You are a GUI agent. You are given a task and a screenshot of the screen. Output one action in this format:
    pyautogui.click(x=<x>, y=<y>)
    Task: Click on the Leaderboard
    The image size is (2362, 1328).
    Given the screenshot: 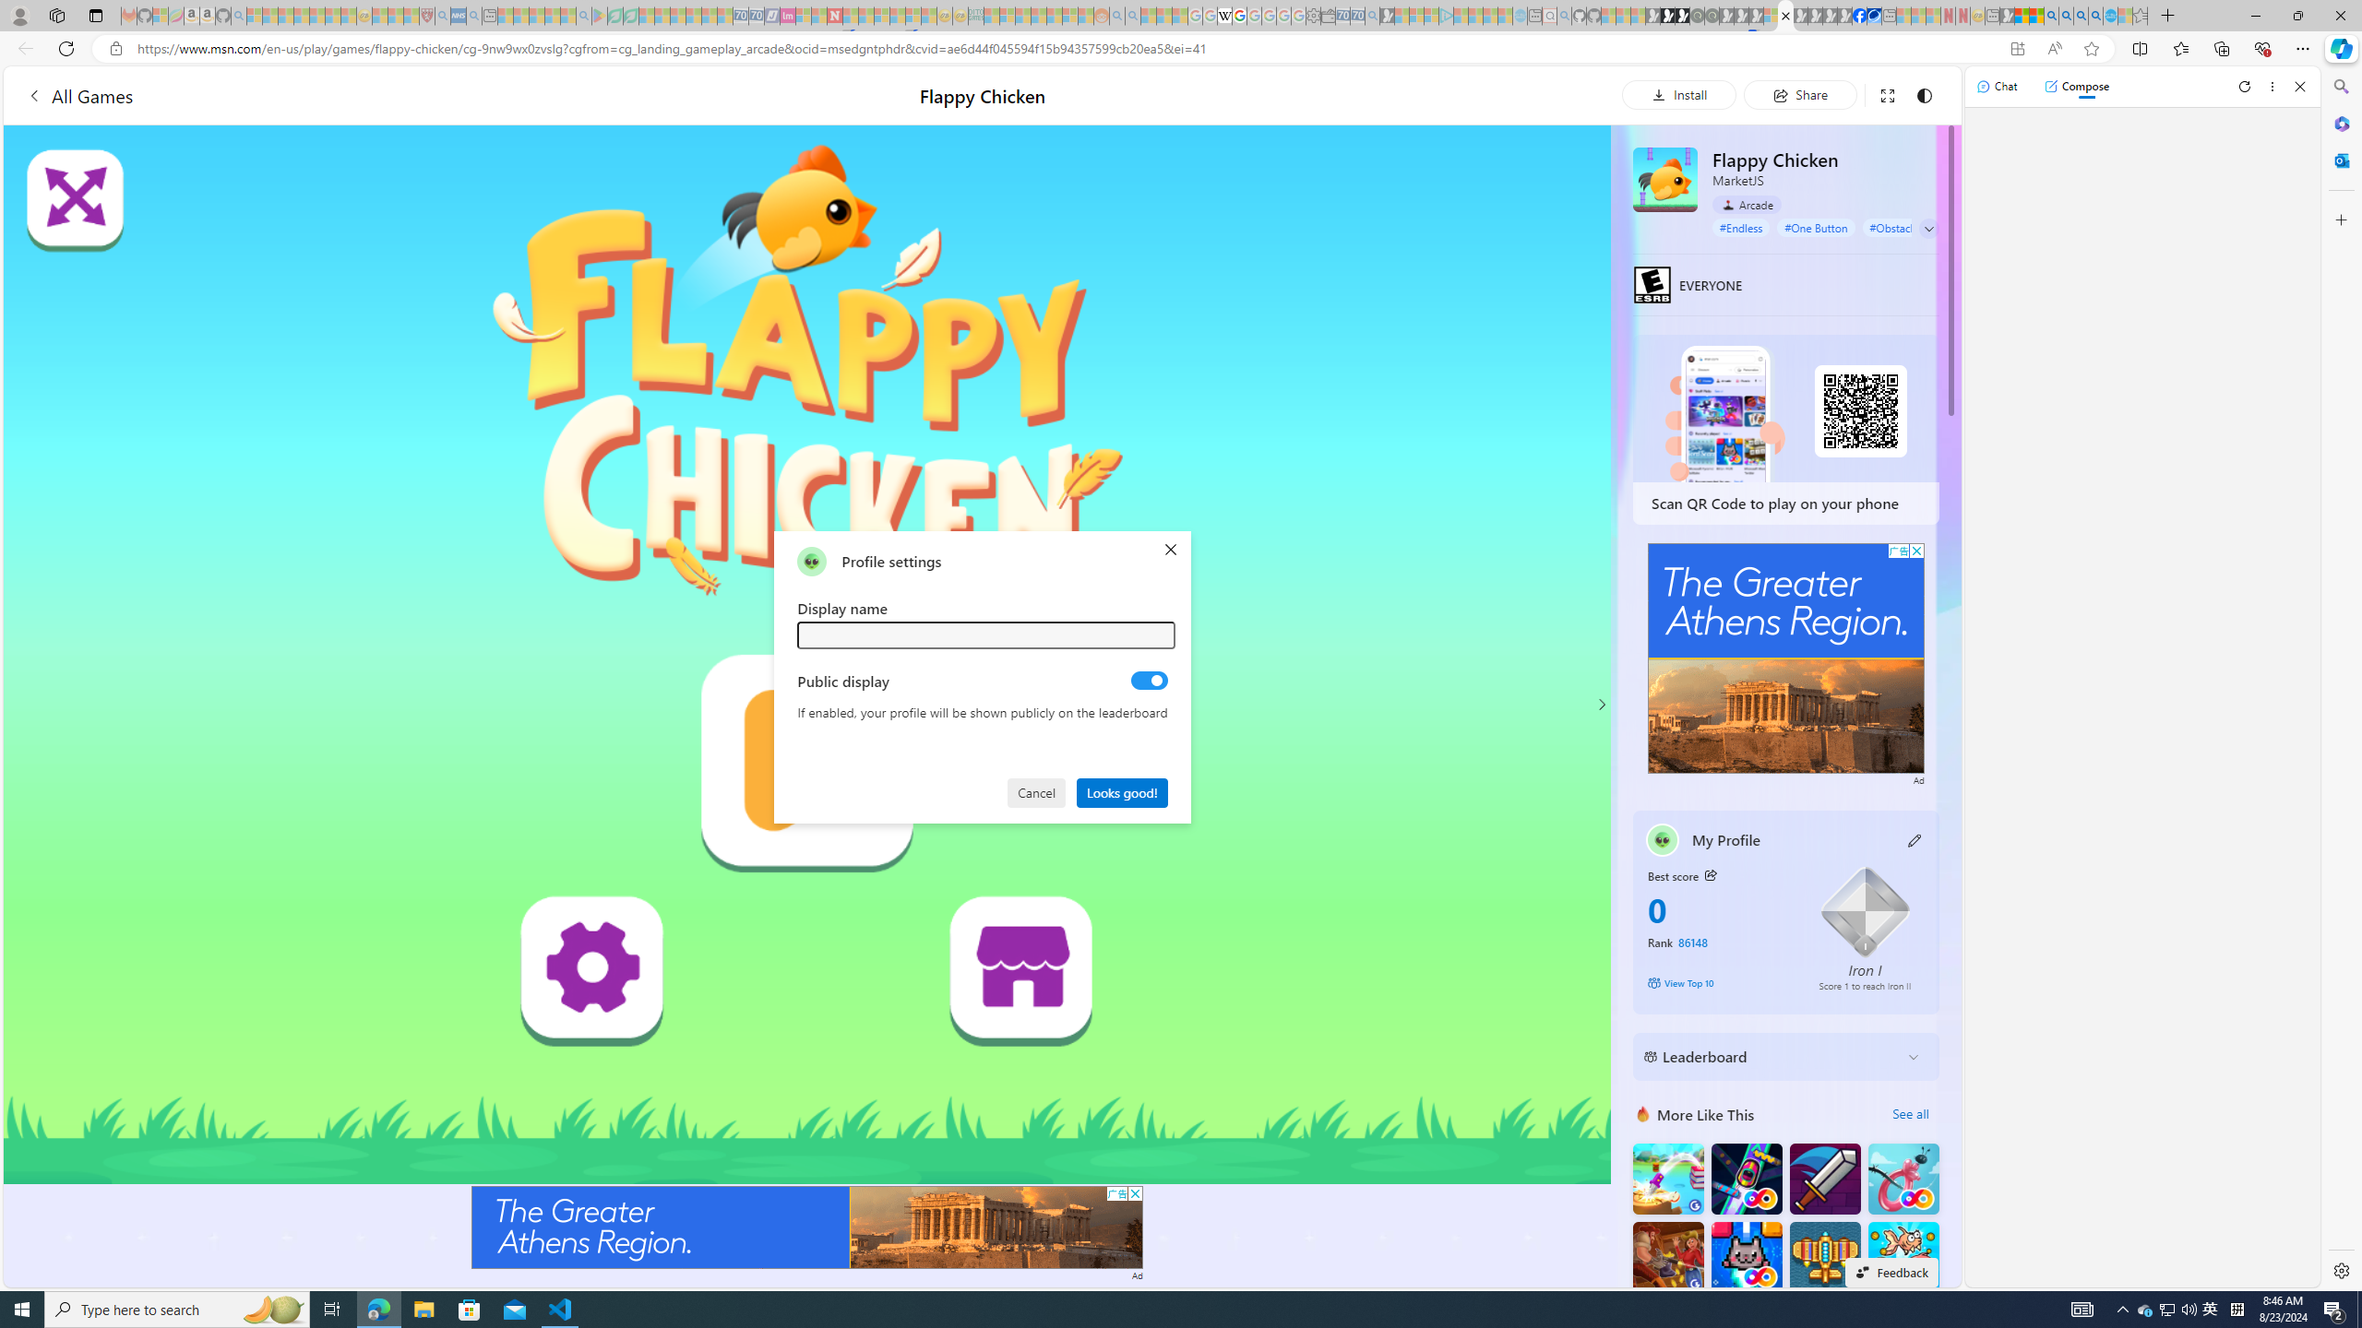 What is the action you would take?
    pyautogui.click(x=1771, y=1057)
    